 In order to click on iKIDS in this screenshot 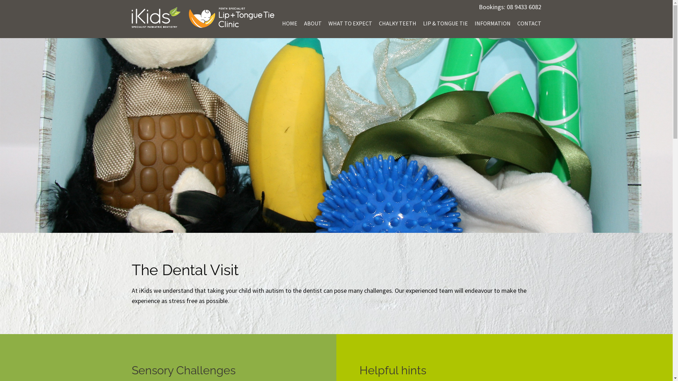, I will do `click(156, 18)`.